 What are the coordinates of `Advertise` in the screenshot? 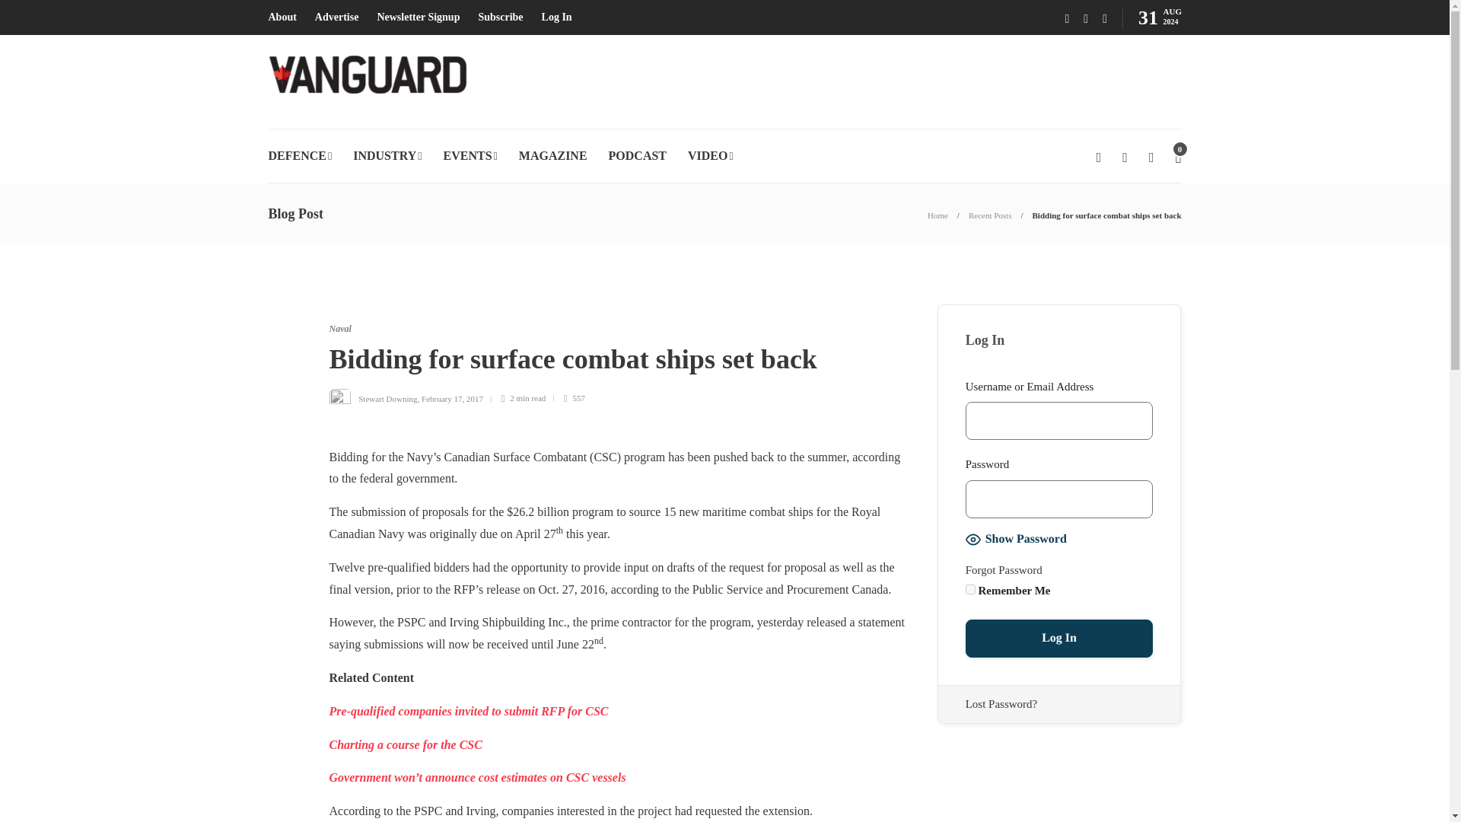 It's located at (337, 18).